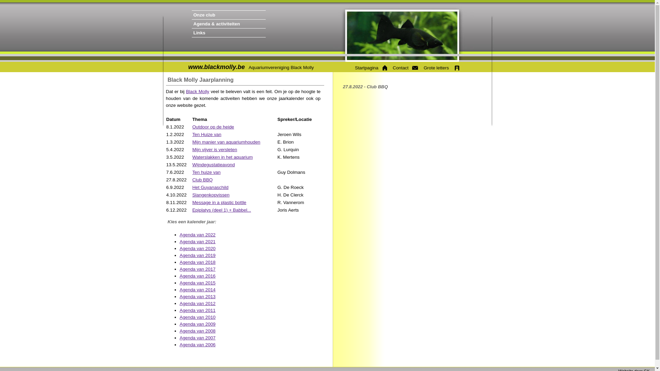 This screenshot has width=660, height=371. Describe the element at coordinates (197, 290) in the screenshot. I see `Agenda van 2014` at that location.